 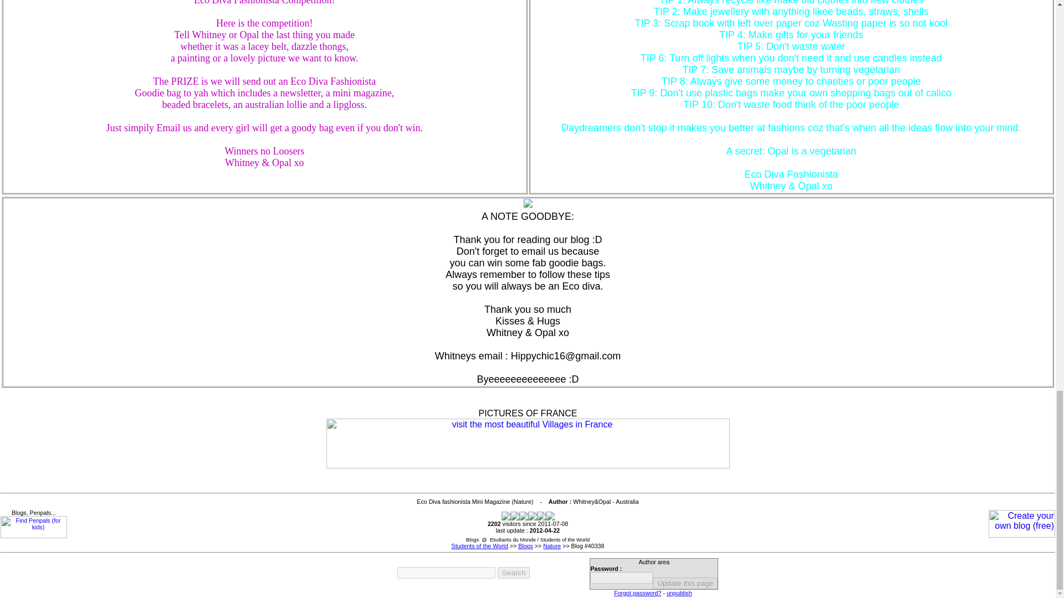 What do you see at coordinates (551, 546) in the screenshot?
I see `Nature` at bounding box center [551, 546].